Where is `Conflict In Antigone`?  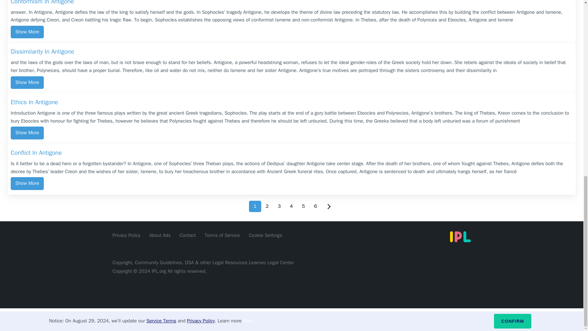
Conflict In Antigone is located at coordinates (292, 153).